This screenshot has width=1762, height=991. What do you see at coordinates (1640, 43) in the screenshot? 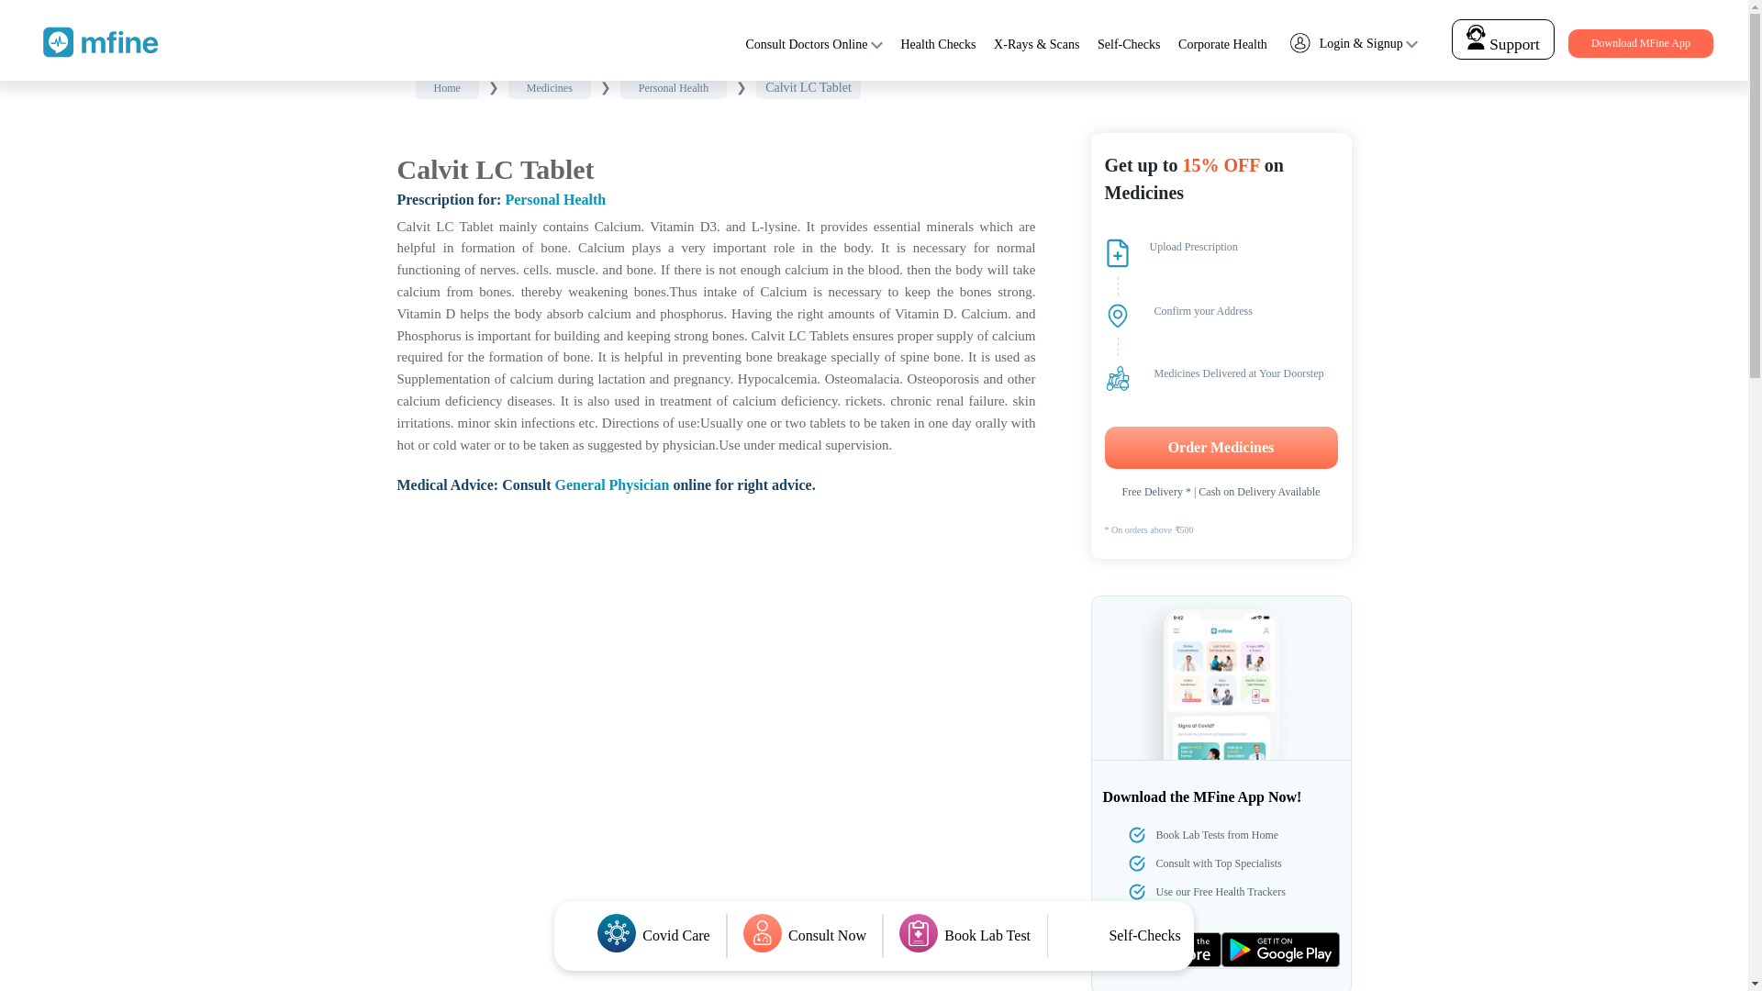
I see `Download MFine App` at bounding box center [1640, 43].